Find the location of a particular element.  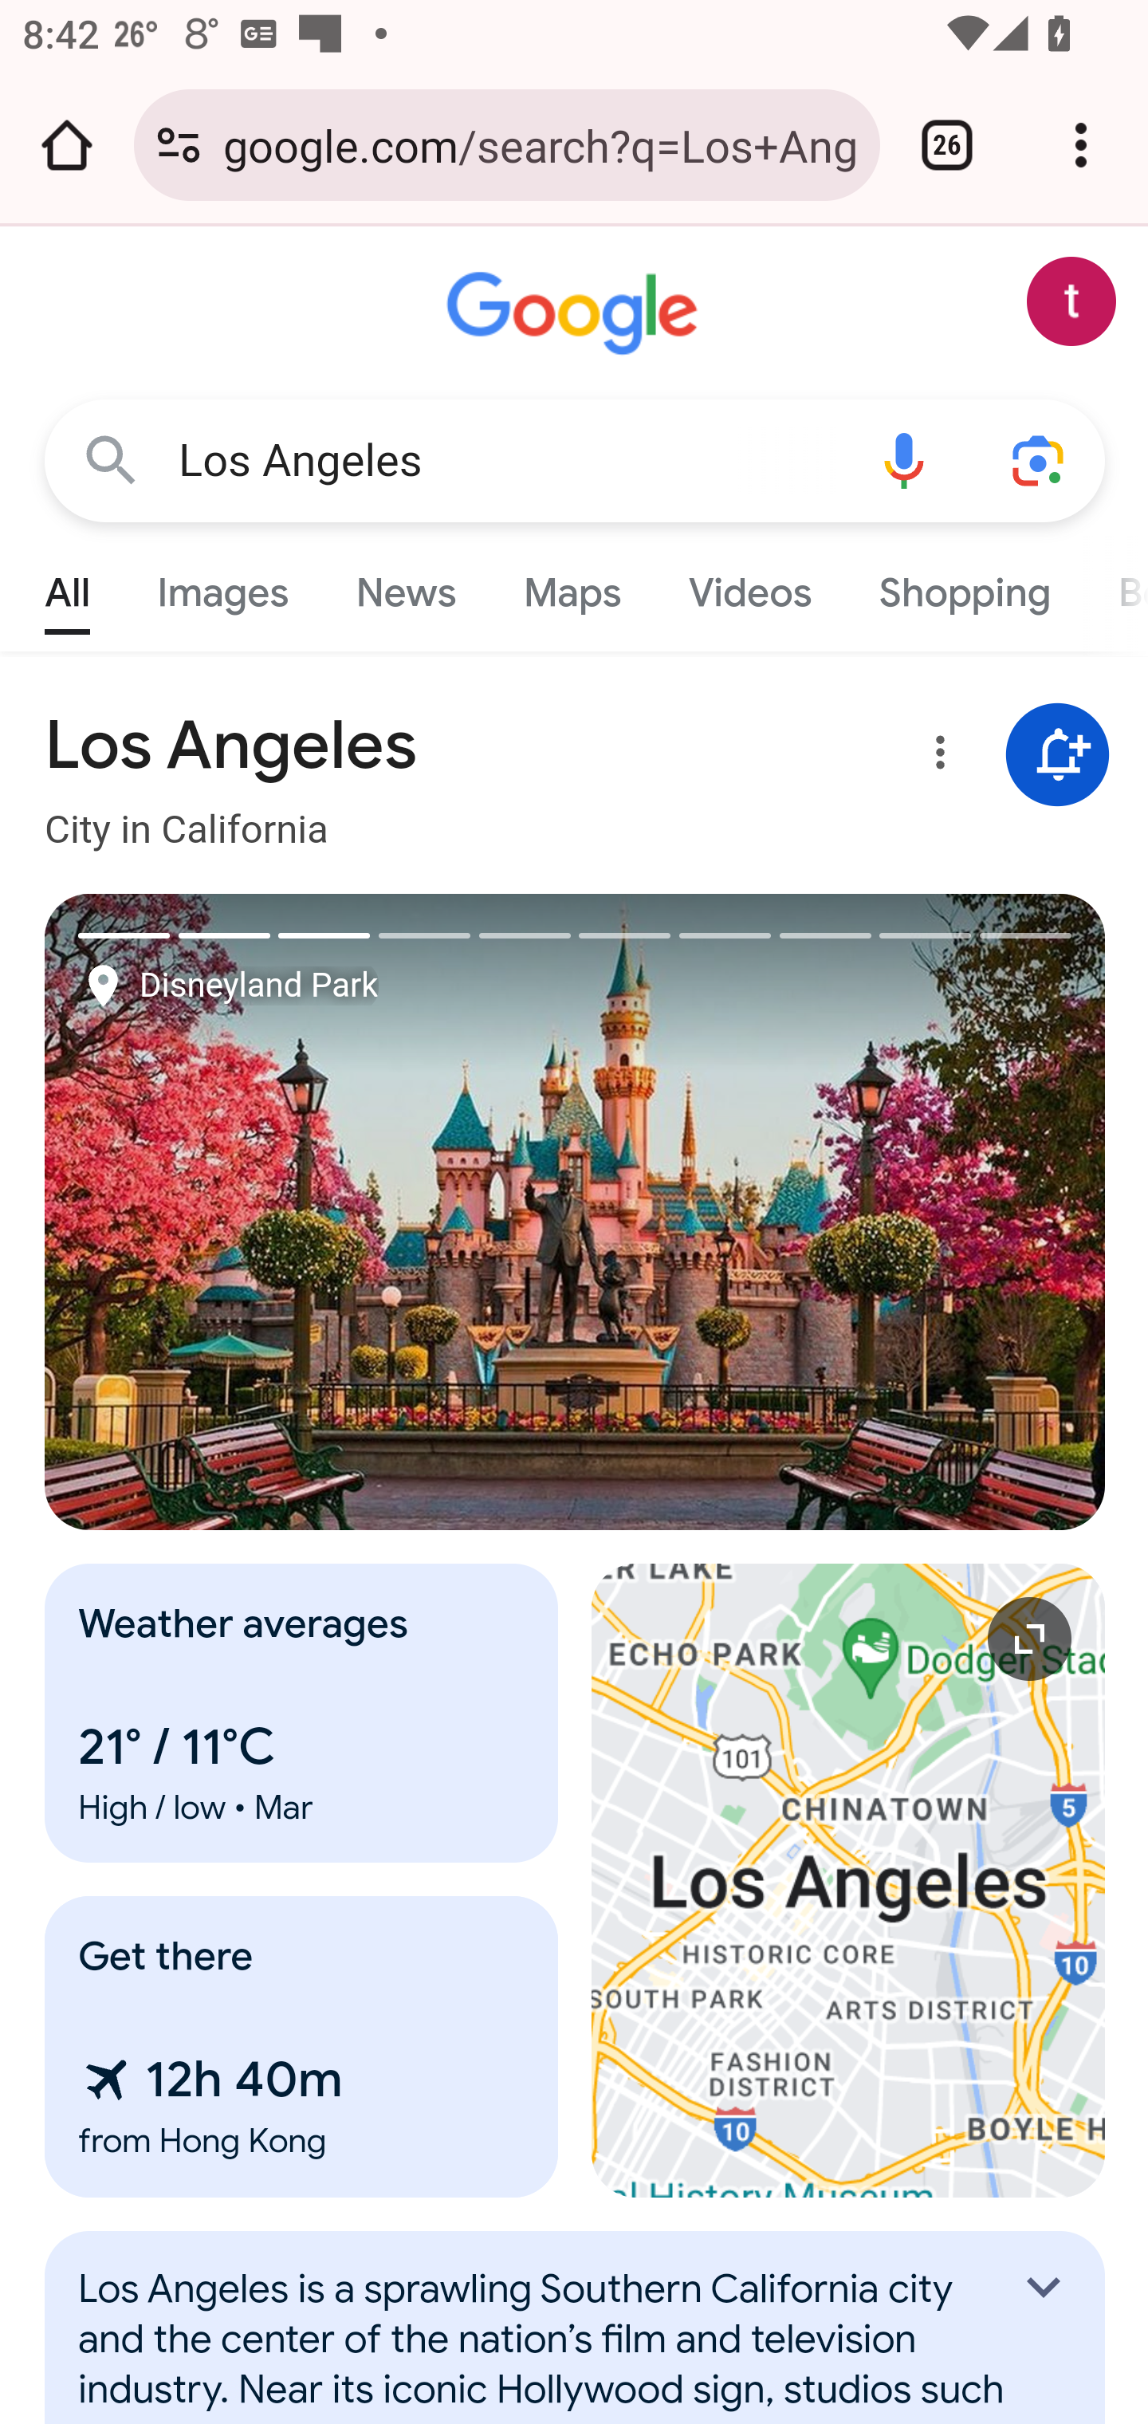

Weather averages 21° / 11°C High / low • Mar is located at coordinates (302, 1713).